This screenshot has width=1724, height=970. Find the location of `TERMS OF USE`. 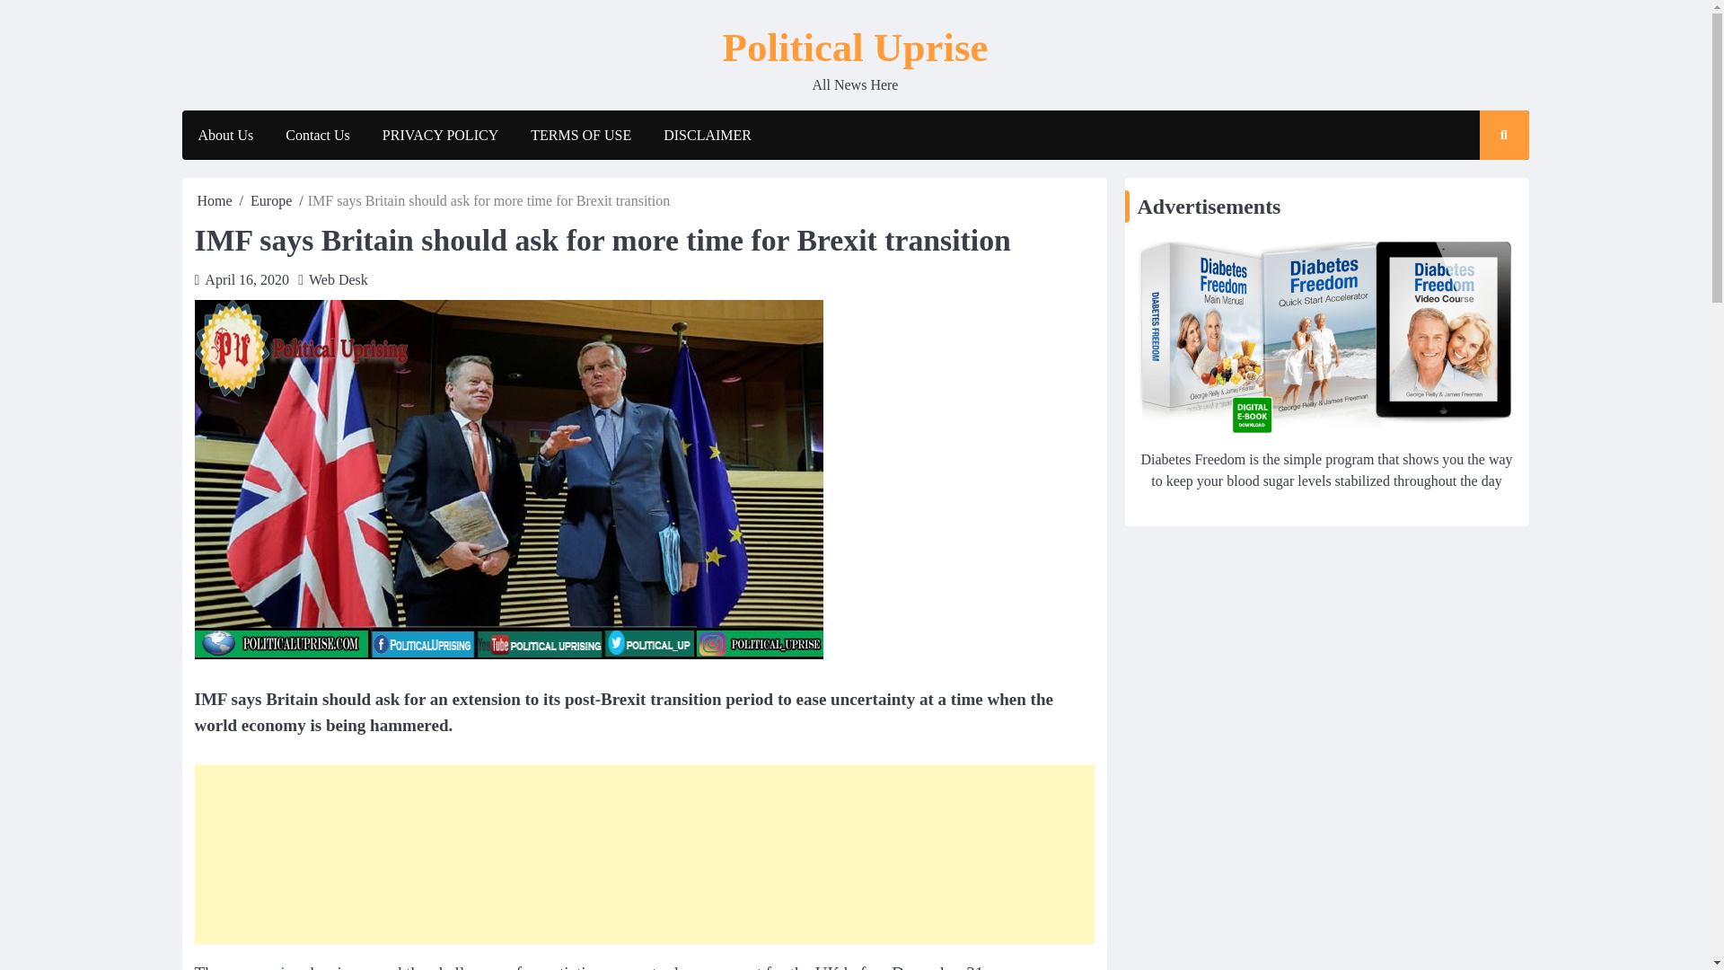

TERMS OF USE is located at coordinates (580, 136).